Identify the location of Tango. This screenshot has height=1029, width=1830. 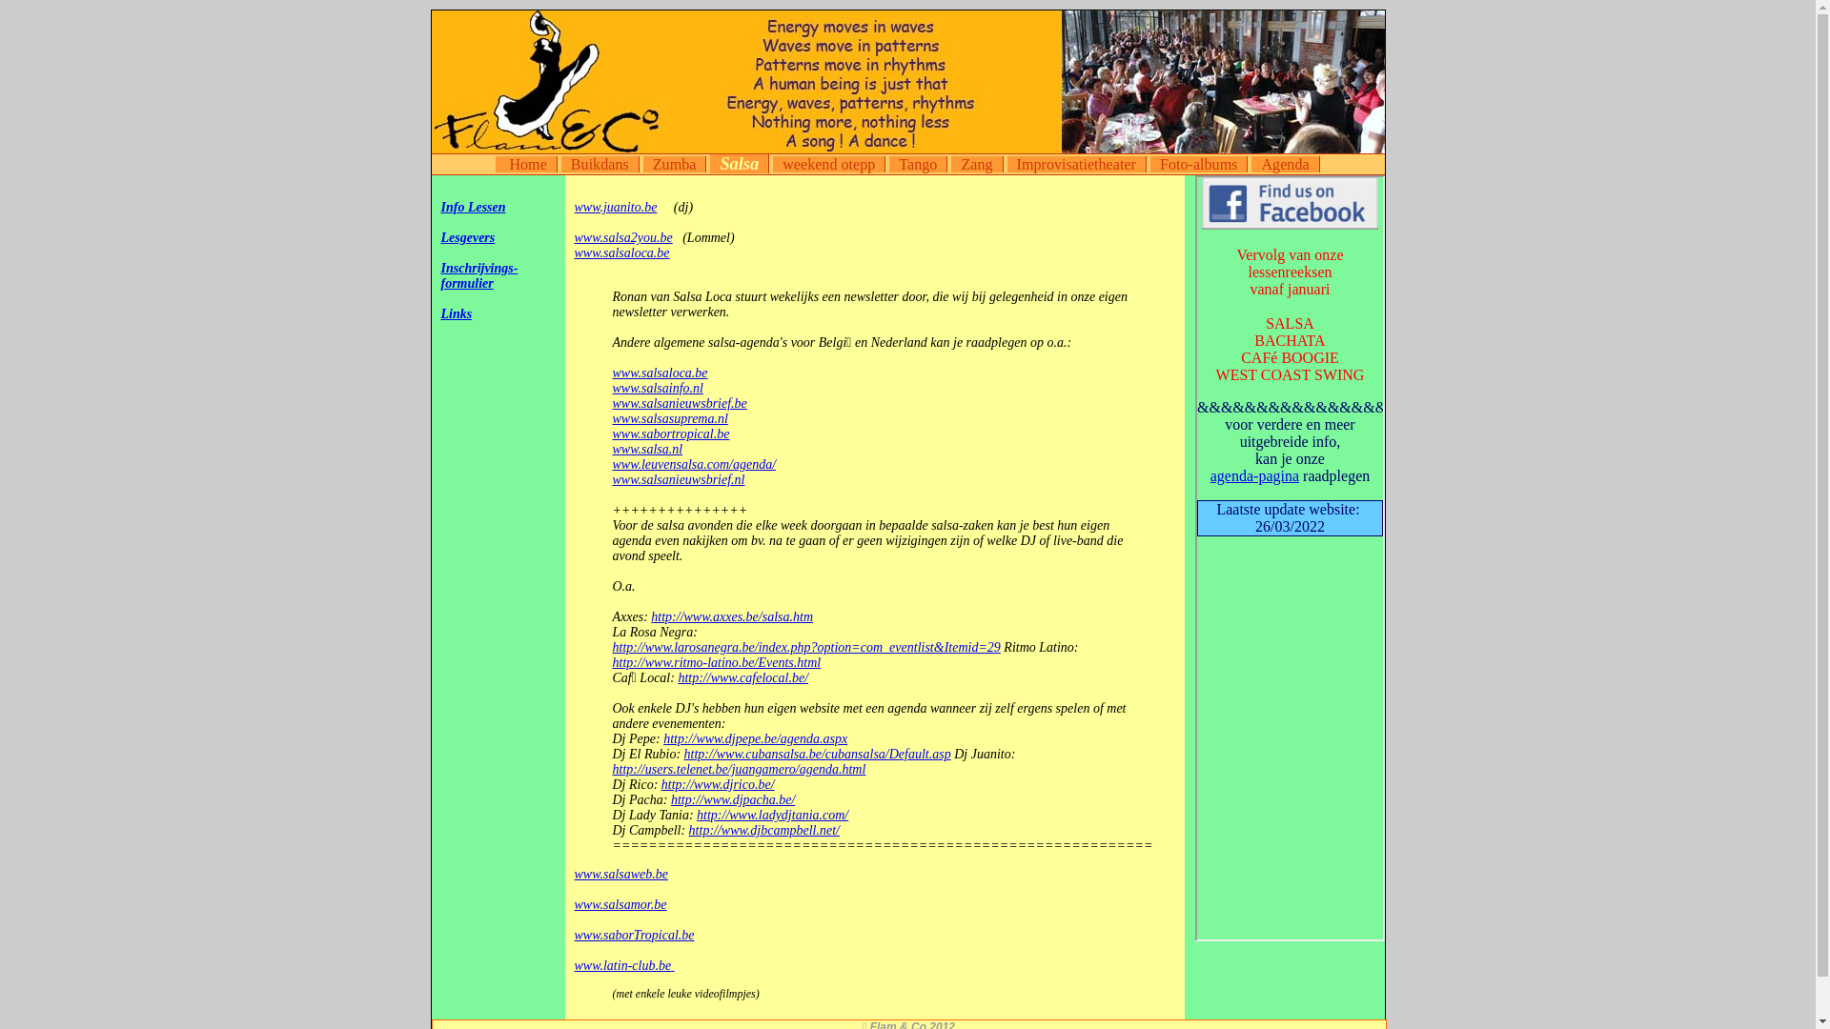
(919, 164).